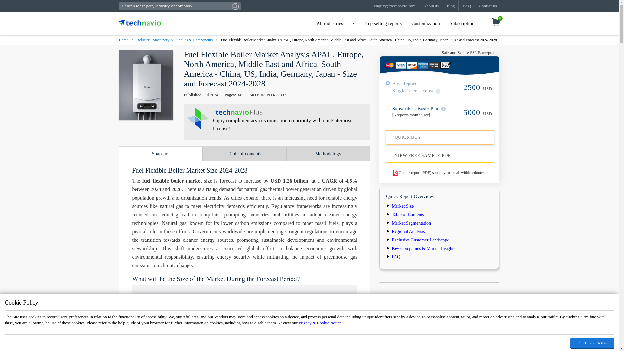  Describe the element at coordinates (462, 23) in the screenshot. I see `Subscription` at that location.